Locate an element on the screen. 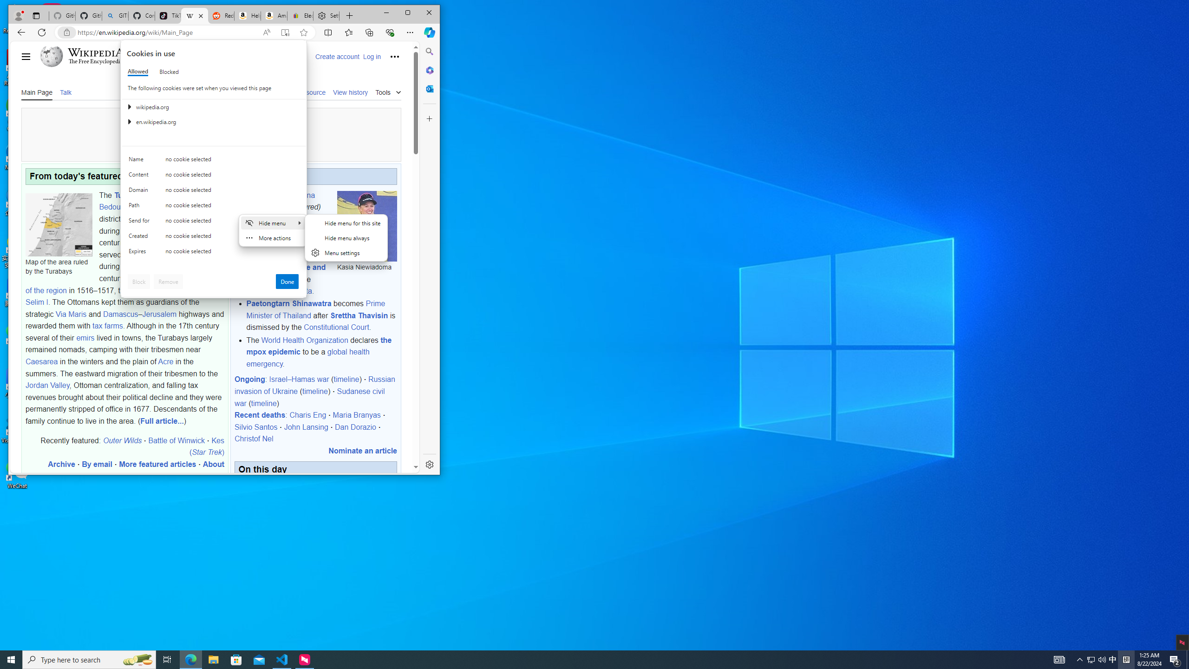 Image resolution: width=1189 pixels, height=669 pixels. Hide menu is located at coordinates (346, 238).